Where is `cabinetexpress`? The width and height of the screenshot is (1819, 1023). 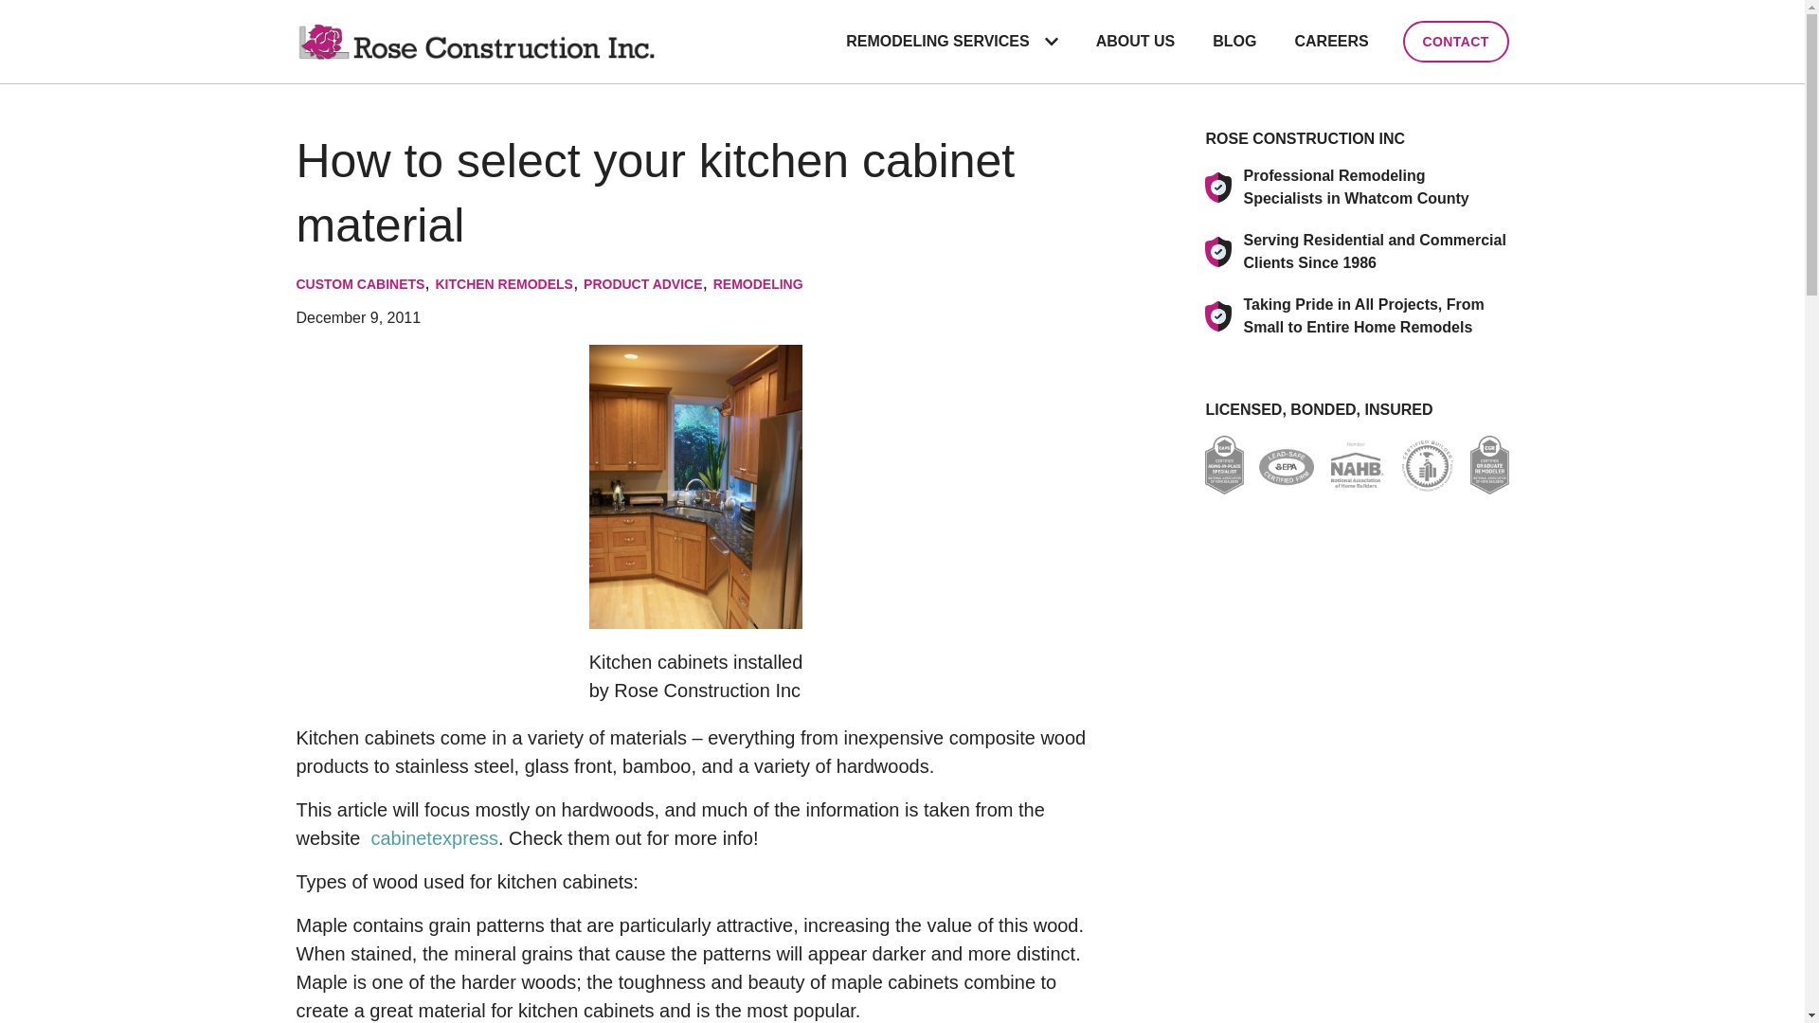 cabinetexpress is located at coordinates (434, 837).